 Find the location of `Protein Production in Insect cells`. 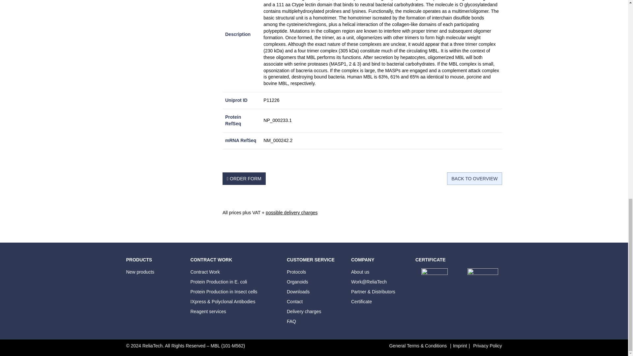

Protein Production in Insect cells is located at coordinates (224, 291).